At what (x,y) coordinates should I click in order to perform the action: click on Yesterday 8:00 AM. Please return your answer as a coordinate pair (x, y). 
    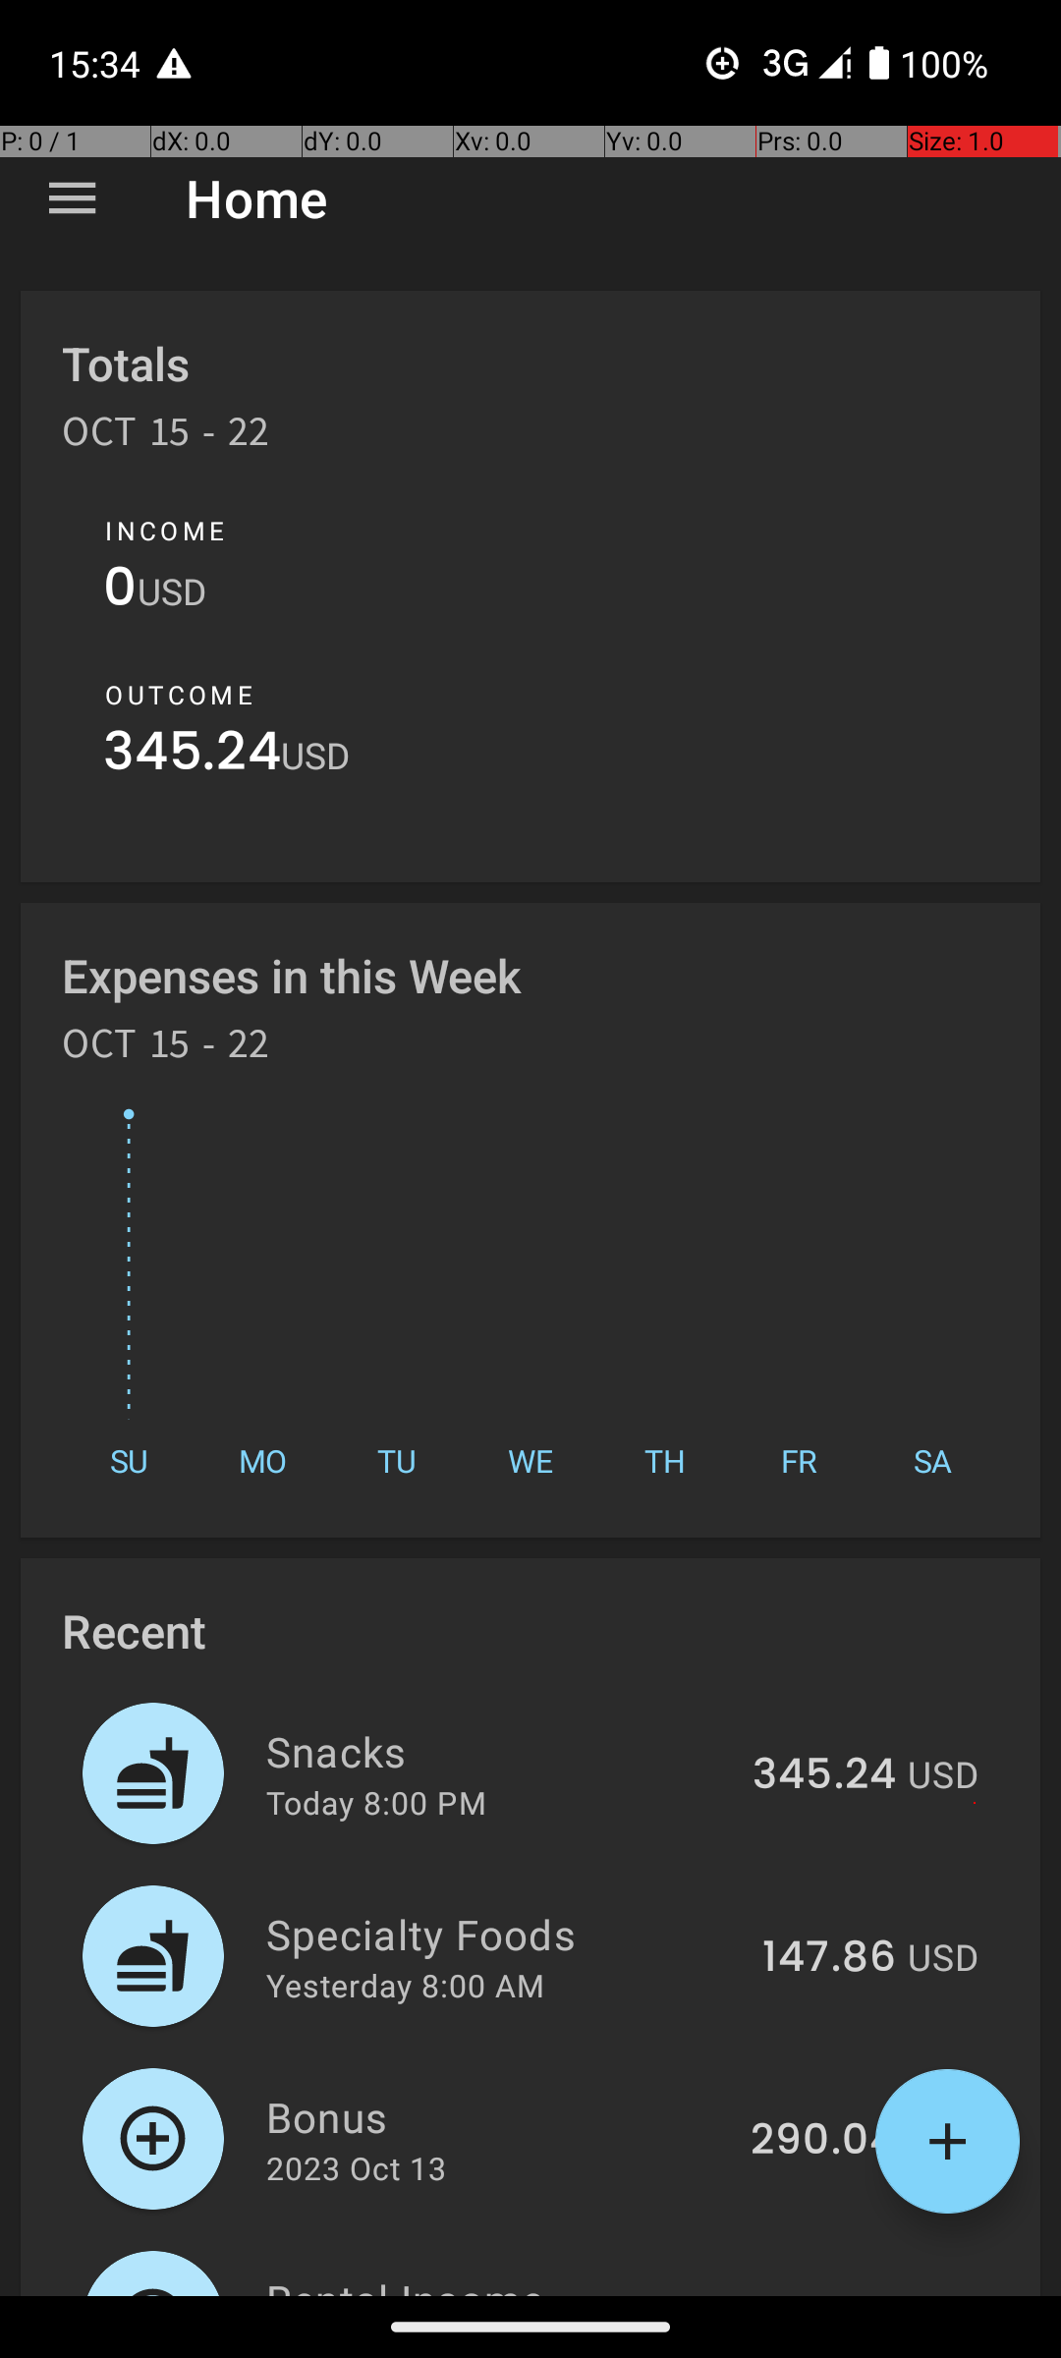
    Looking at the image, I should click on (405, 1985).